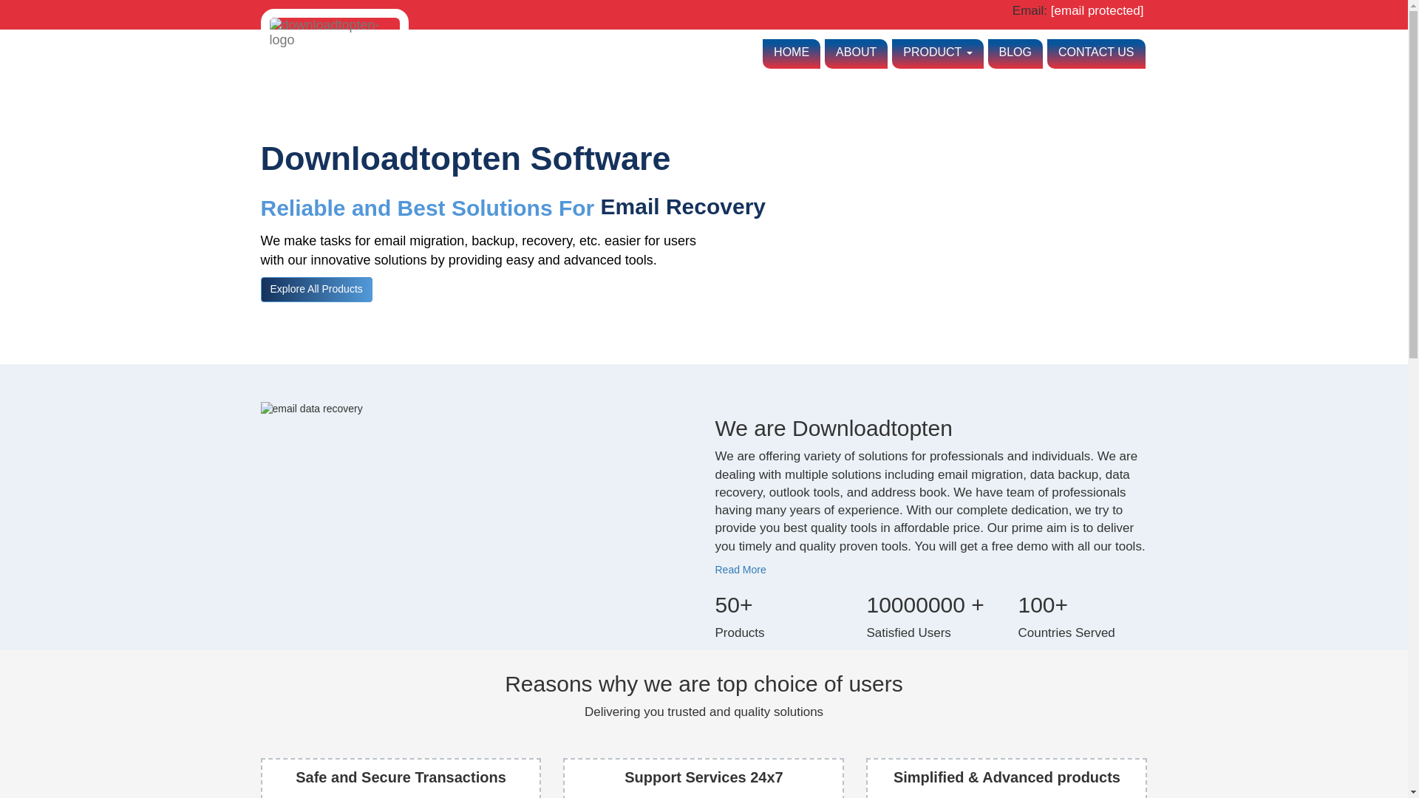 This screenshot has height=798, width=1419. What do you see at coordinates (316, 290) in the screenshot?
I see `Explore All Products` at bounding box center [316, 290].